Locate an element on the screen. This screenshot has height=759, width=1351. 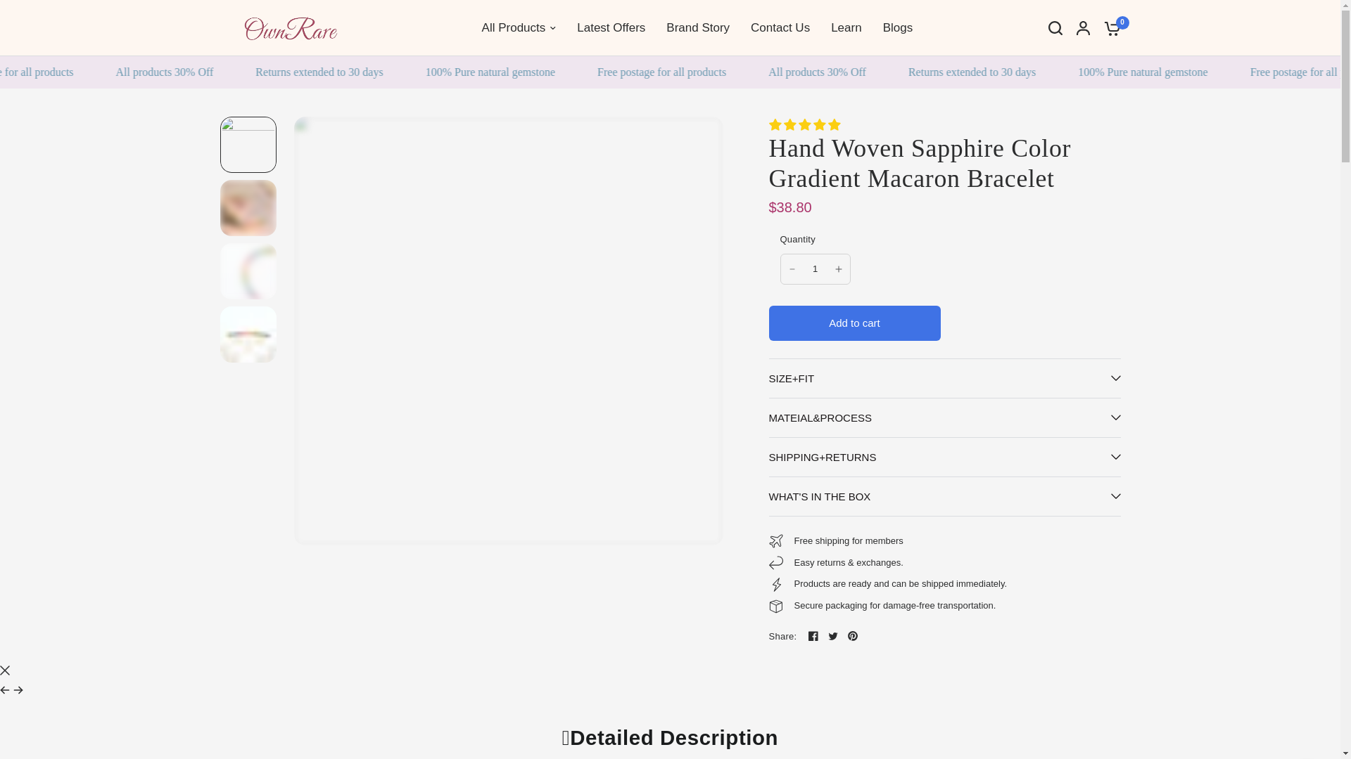
Learn is located at coordinates (846, 27).